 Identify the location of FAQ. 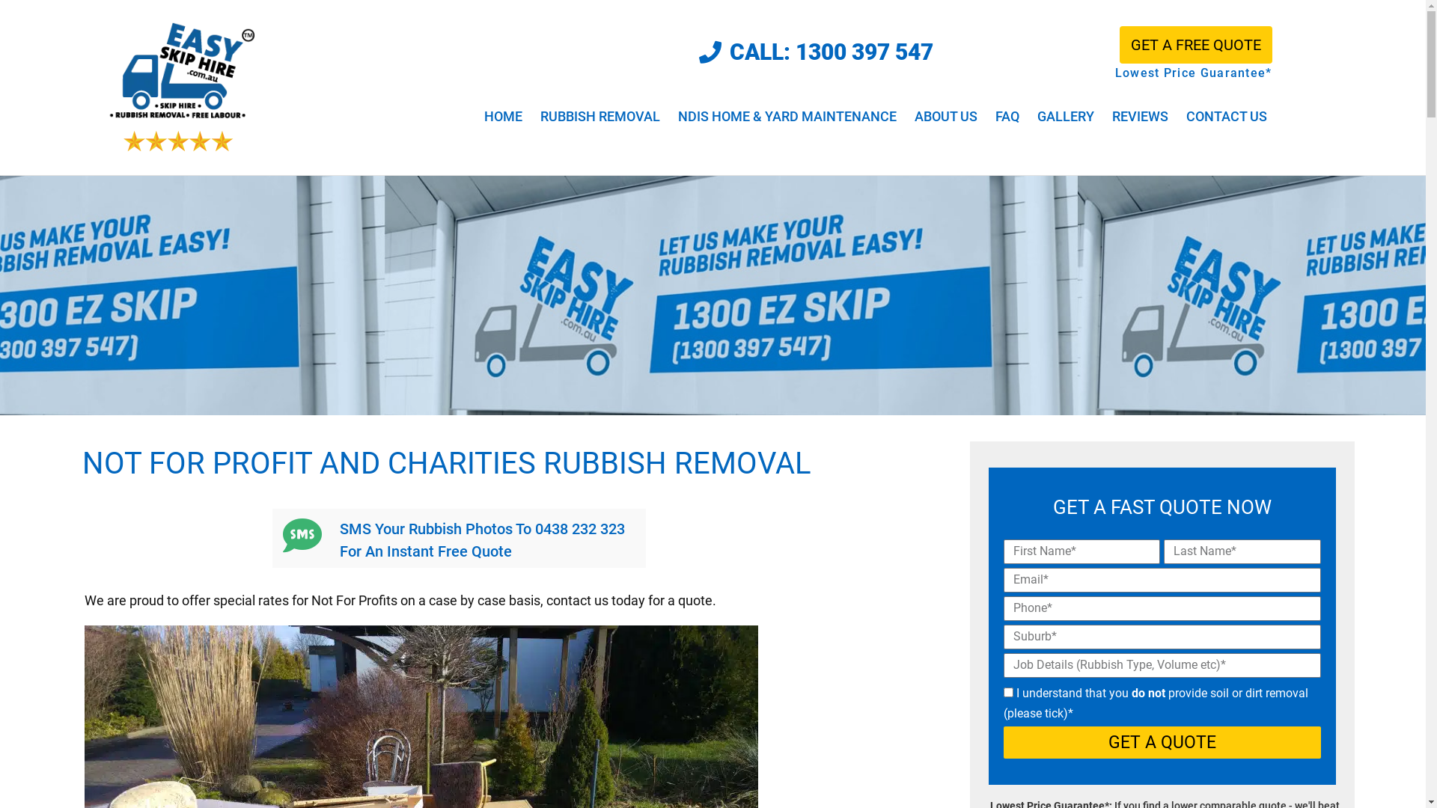
(1007, 117).